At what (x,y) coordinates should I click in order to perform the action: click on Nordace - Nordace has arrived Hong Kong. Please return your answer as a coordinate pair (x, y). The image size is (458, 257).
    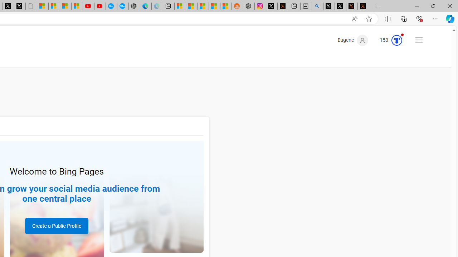
    Looking at the image, I should click on (134, 6).